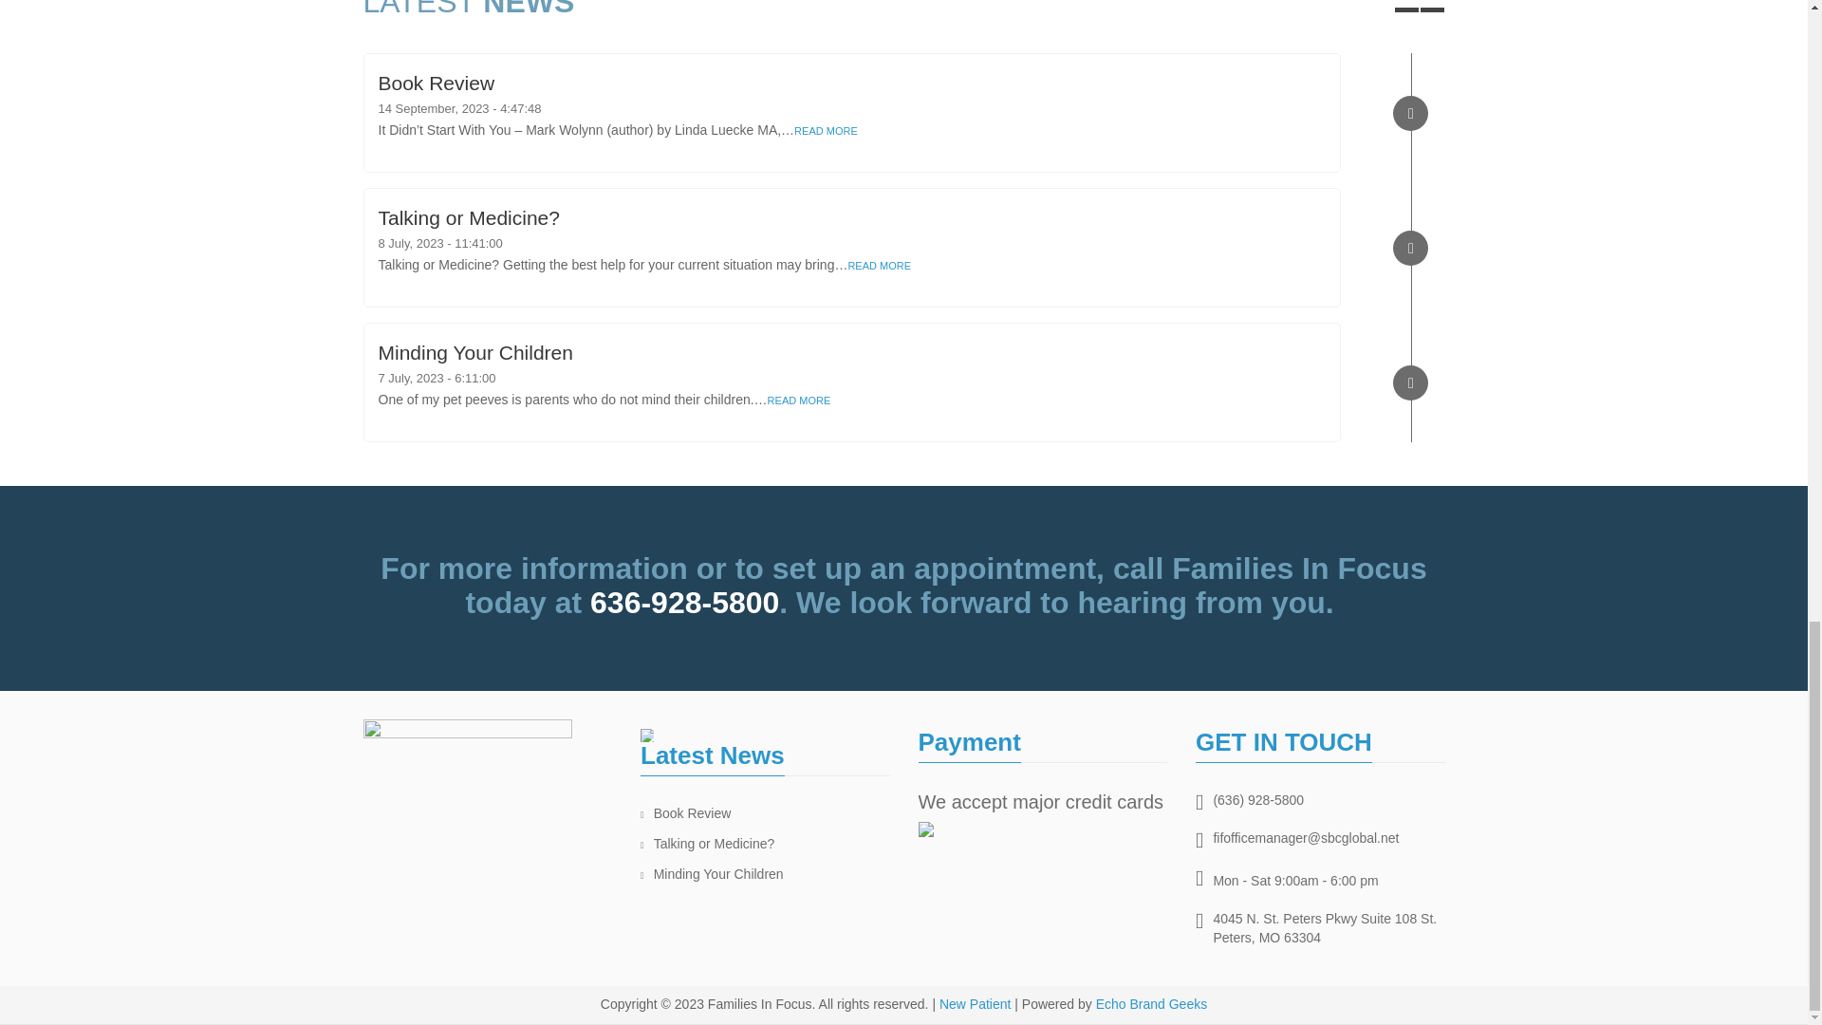  Describe the element at coordinates (976, 1003) in the screenshot. I see `New Patient` at that location.